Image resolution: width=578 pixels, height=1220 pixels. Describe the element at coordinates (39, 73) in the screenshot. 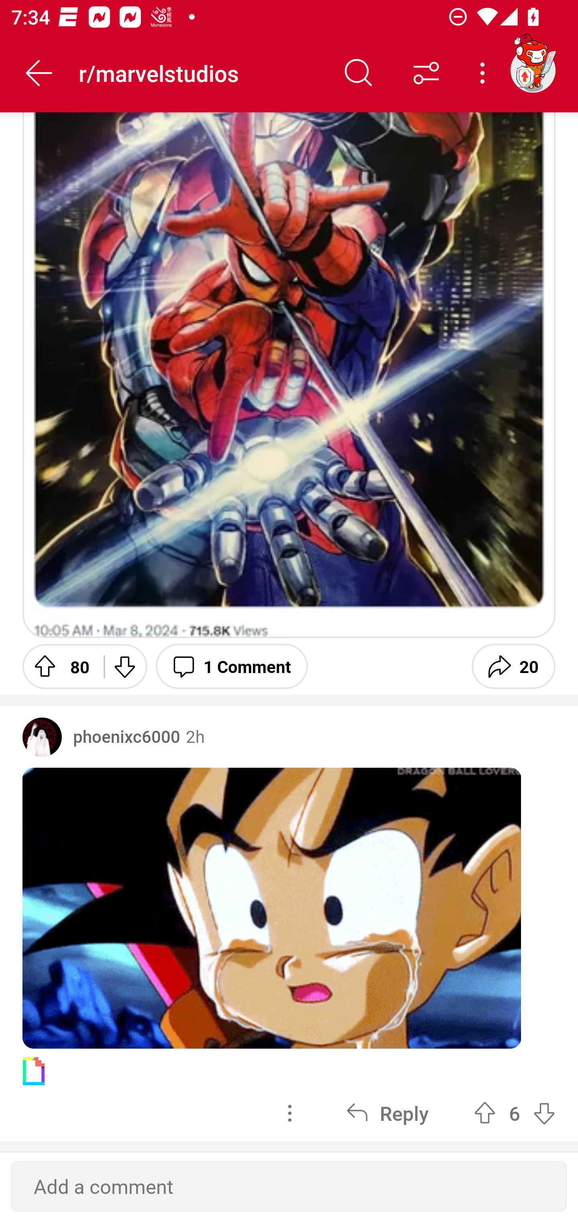

I see `Back` at that location.